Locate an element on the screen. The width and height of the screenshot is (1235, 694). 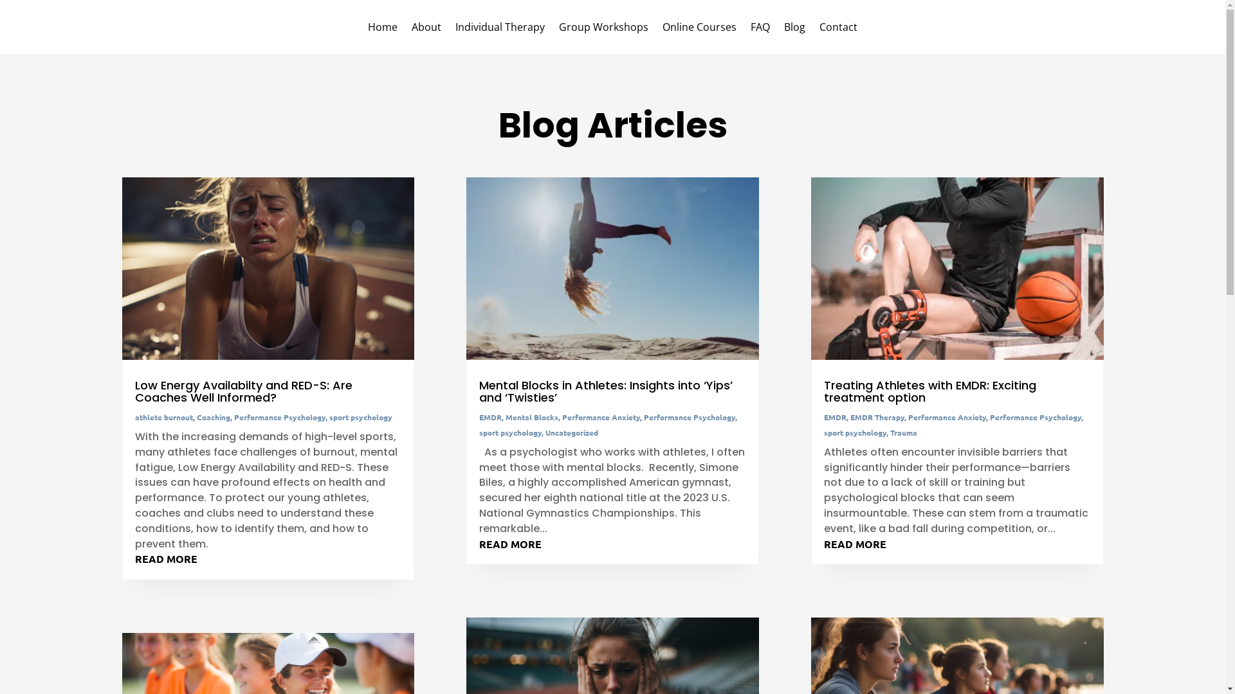
Contact is located at coordinates (839, 30).